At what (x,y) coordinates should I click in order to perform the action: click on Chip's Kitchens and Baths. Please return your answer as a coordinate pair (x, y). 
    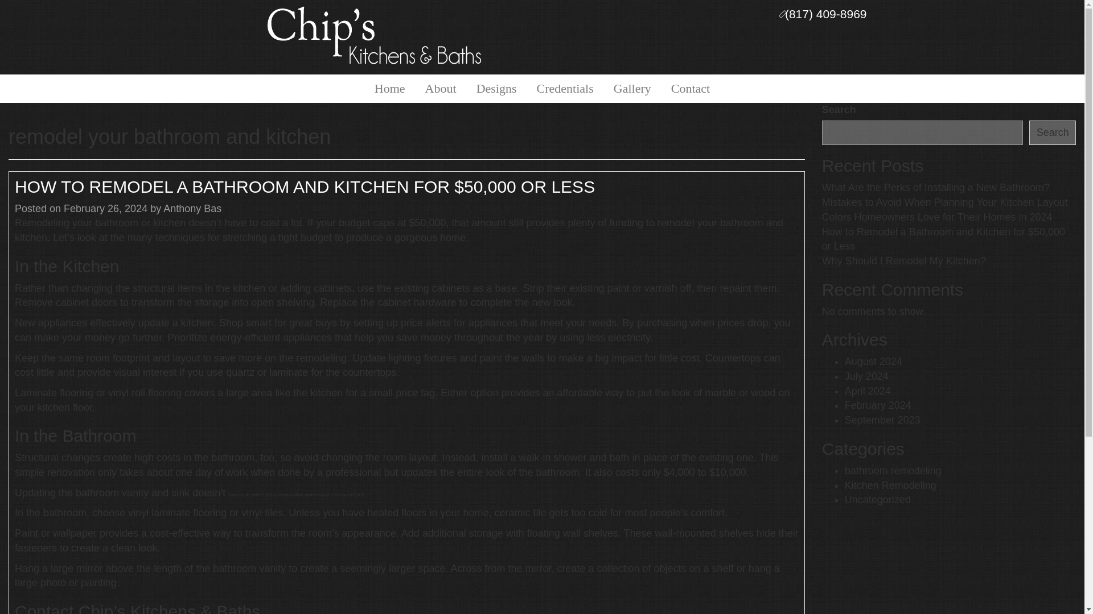
    Looking at the image, I should click on (375, 35).